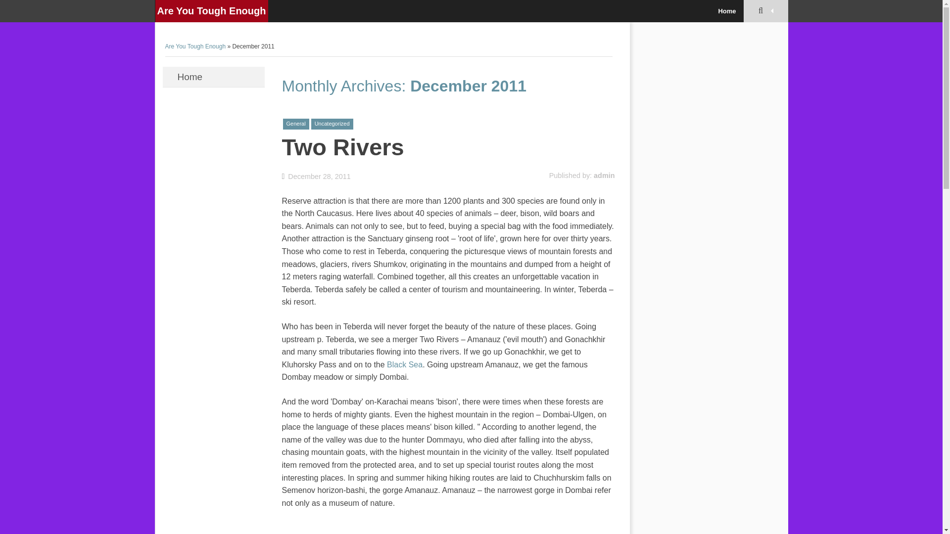  What do you see at coordinates (343, 147) in the screenshot?
I see `Two Rivers` at bounding box center [343, 147].